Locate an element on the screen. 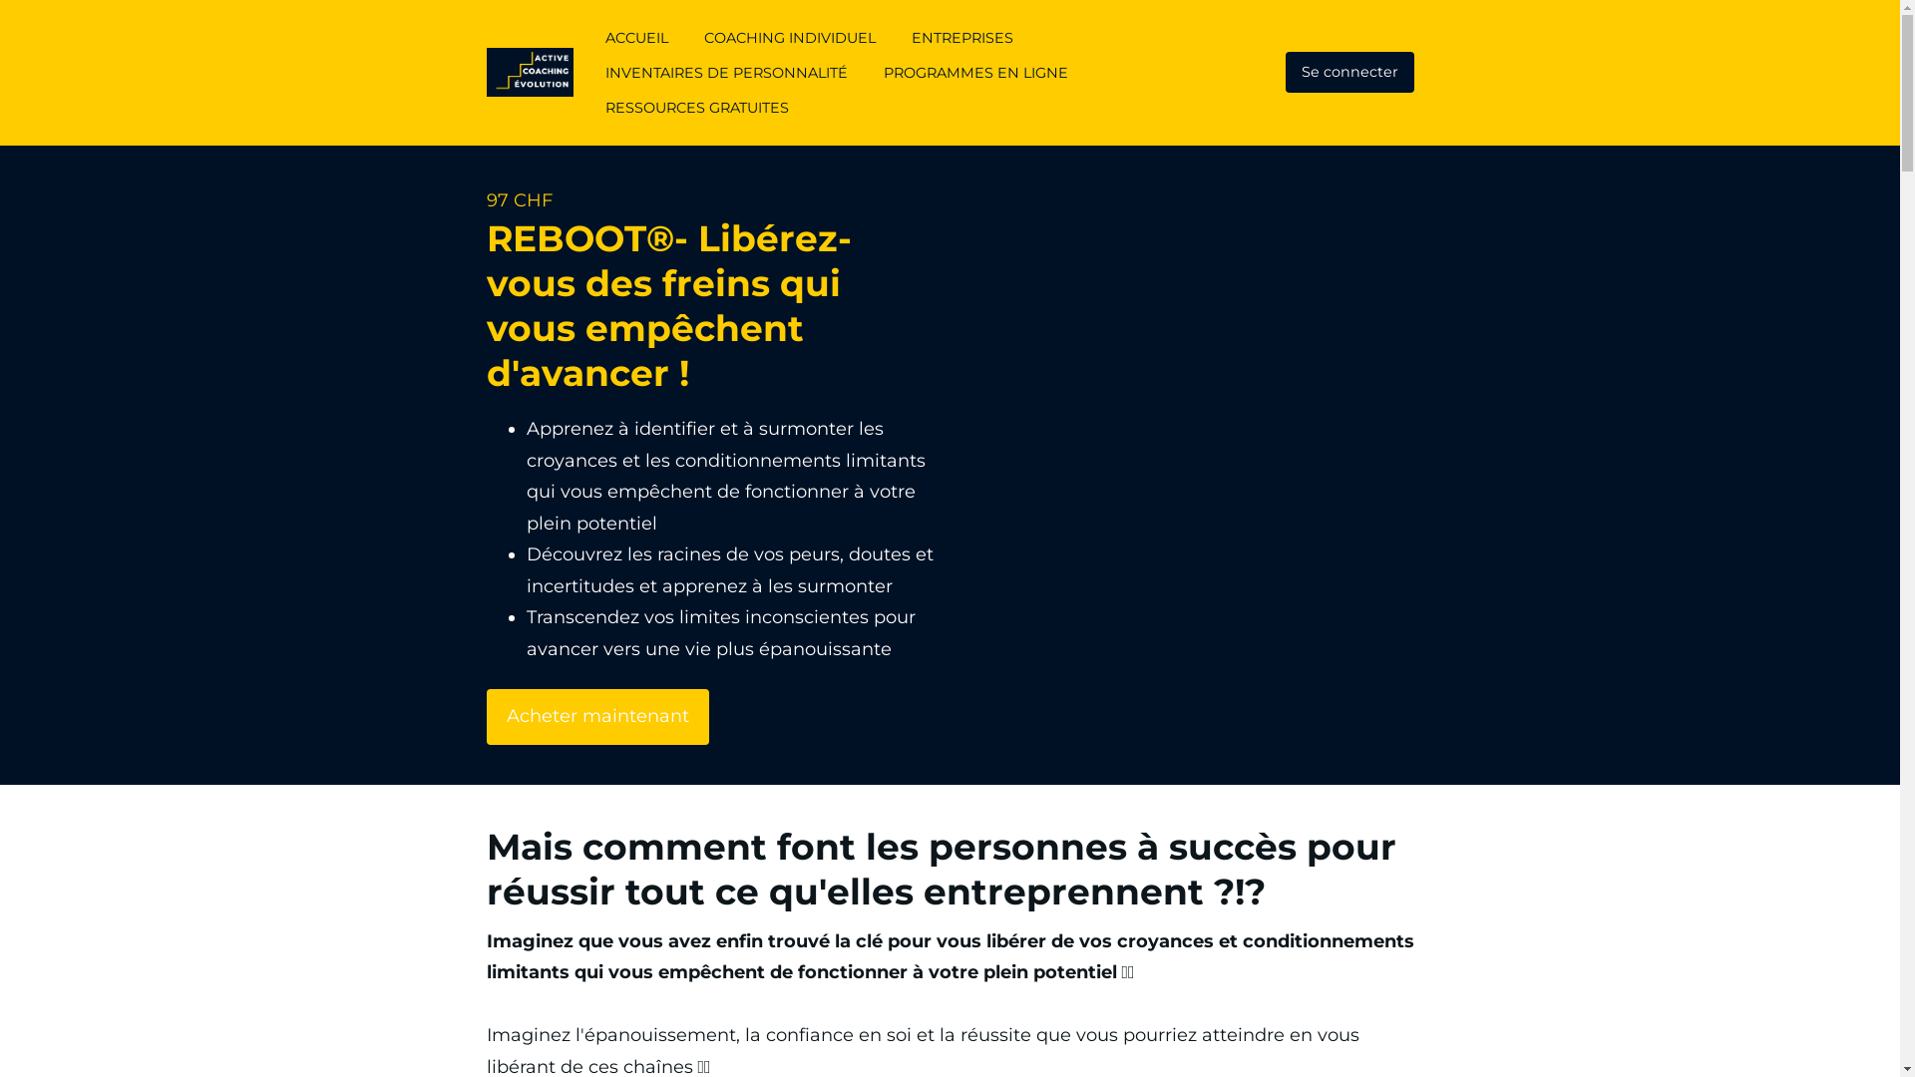 The image size is (1915, 1077). RESSOURCES GRATUITES is located at coordinates (697, 108).